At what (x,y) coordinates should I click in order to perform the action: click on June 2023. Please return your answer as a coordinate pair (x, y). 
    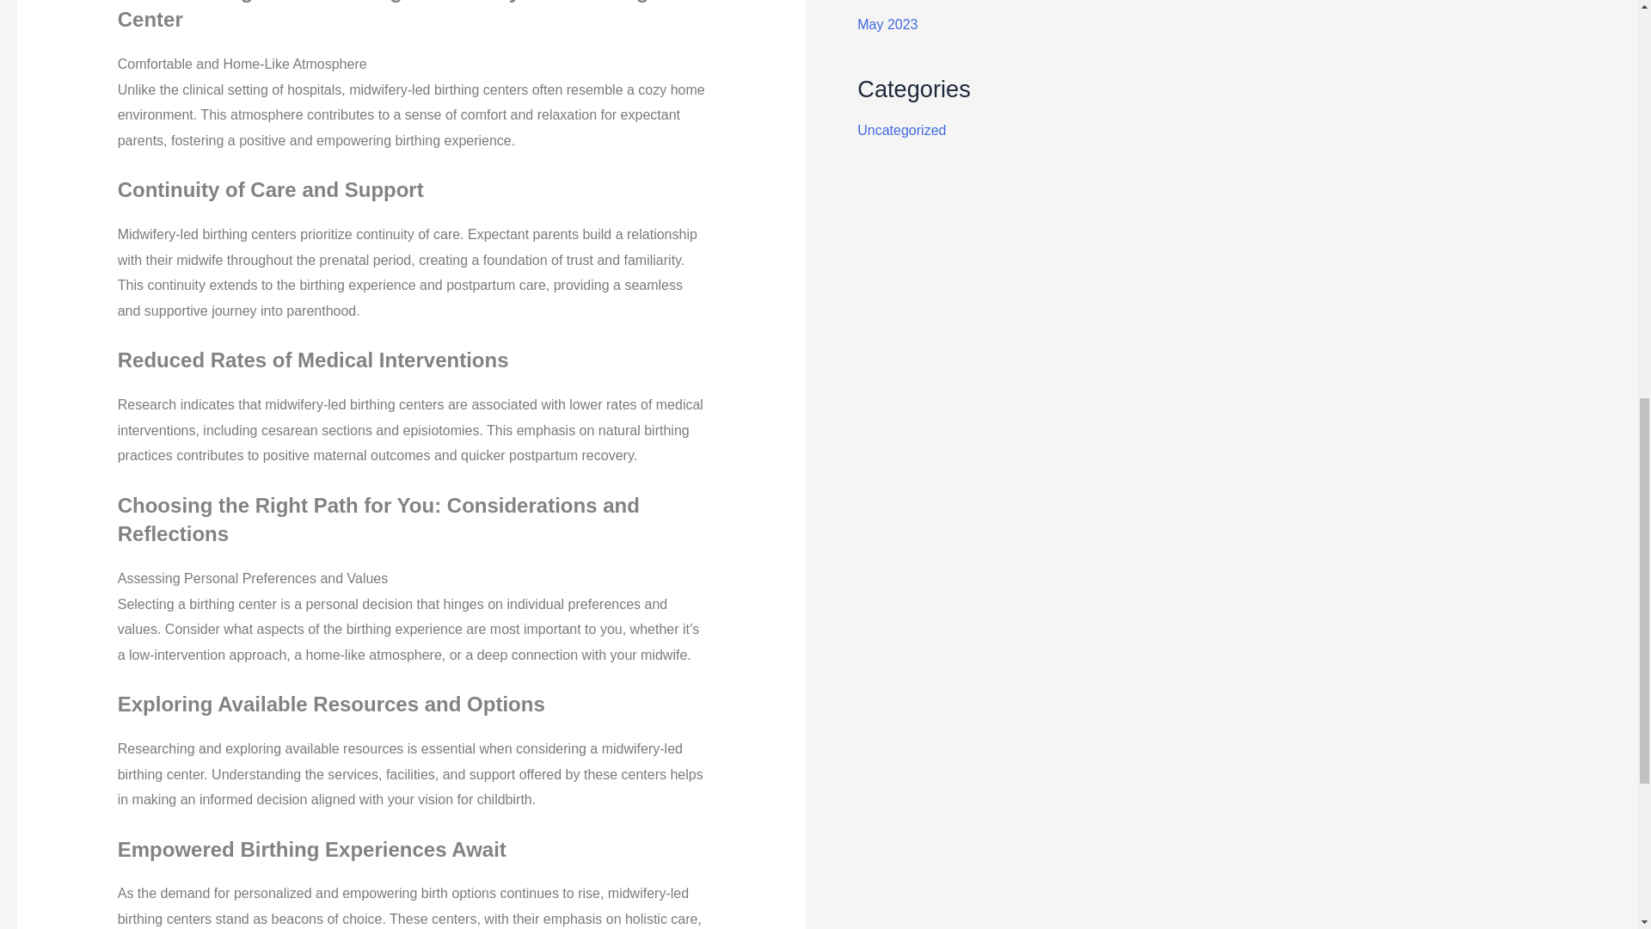
    Looking at the image, I should click on (889, 0).